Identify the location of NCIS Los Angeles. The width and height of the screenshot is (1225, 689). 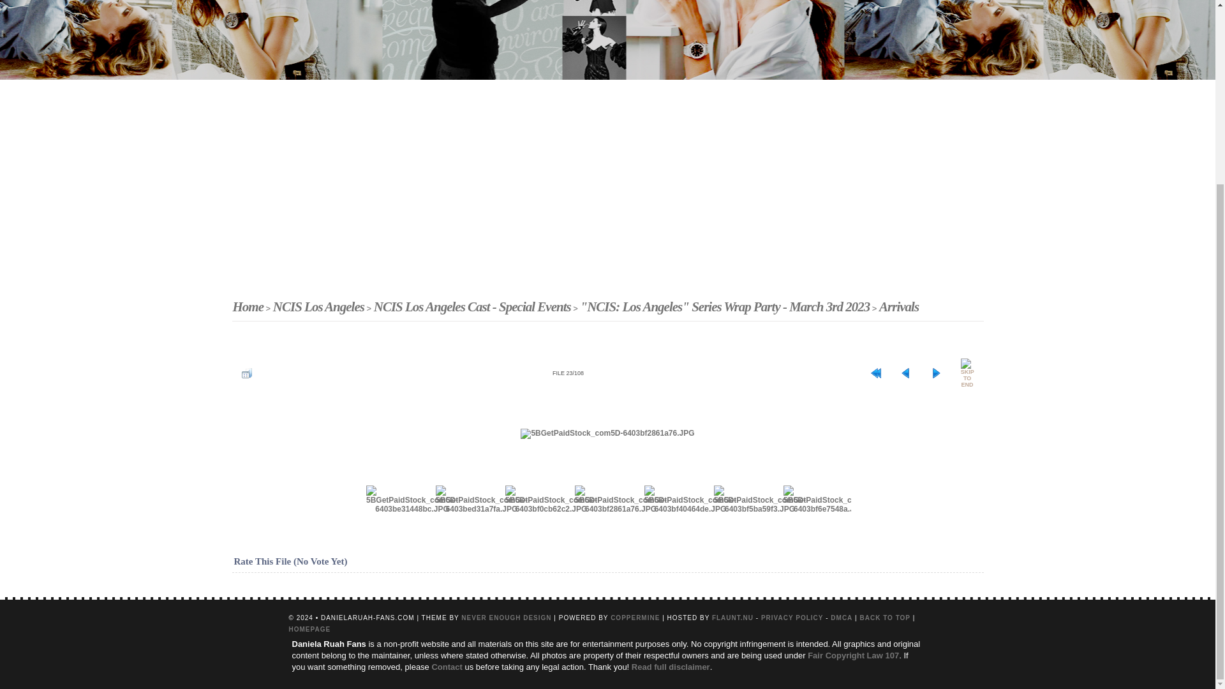
(318, 306).